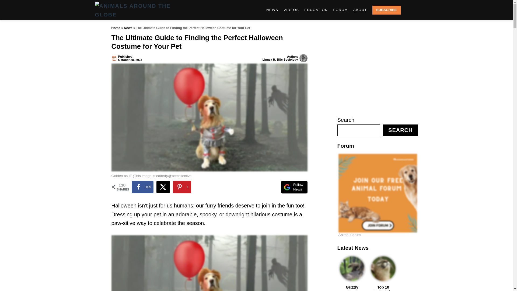 The width and height of the screenshot is (517, 291). What do you see at coordinates (410, 10) in the screenshot?
I see `SEARCH` at bounding box center [410, 10].